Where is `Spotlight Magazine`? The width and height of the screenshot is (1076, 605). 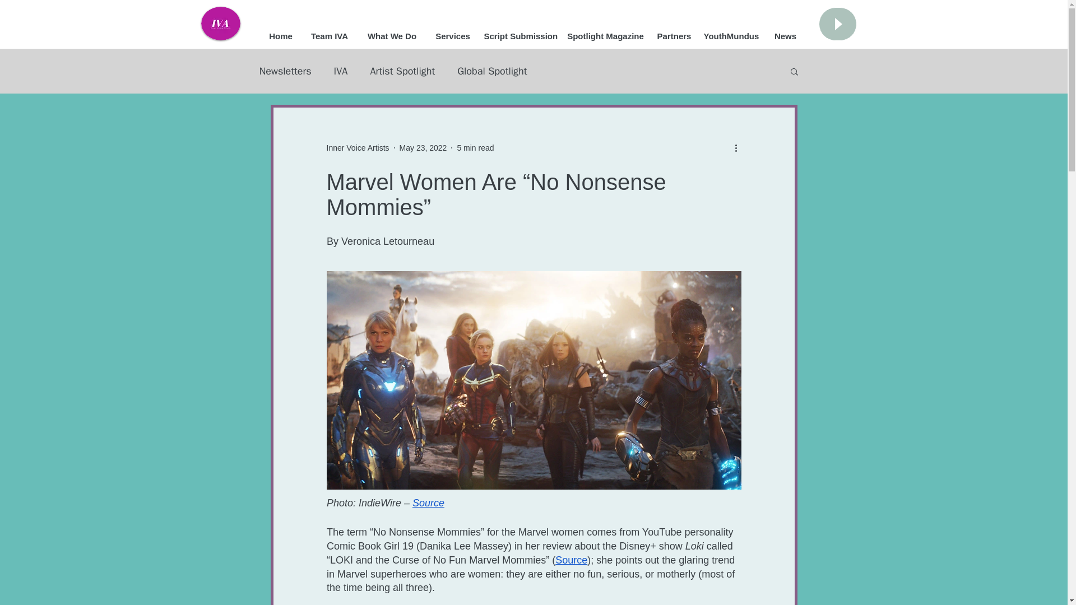 Spotlight Magazine is located at coordinates (605, 36).